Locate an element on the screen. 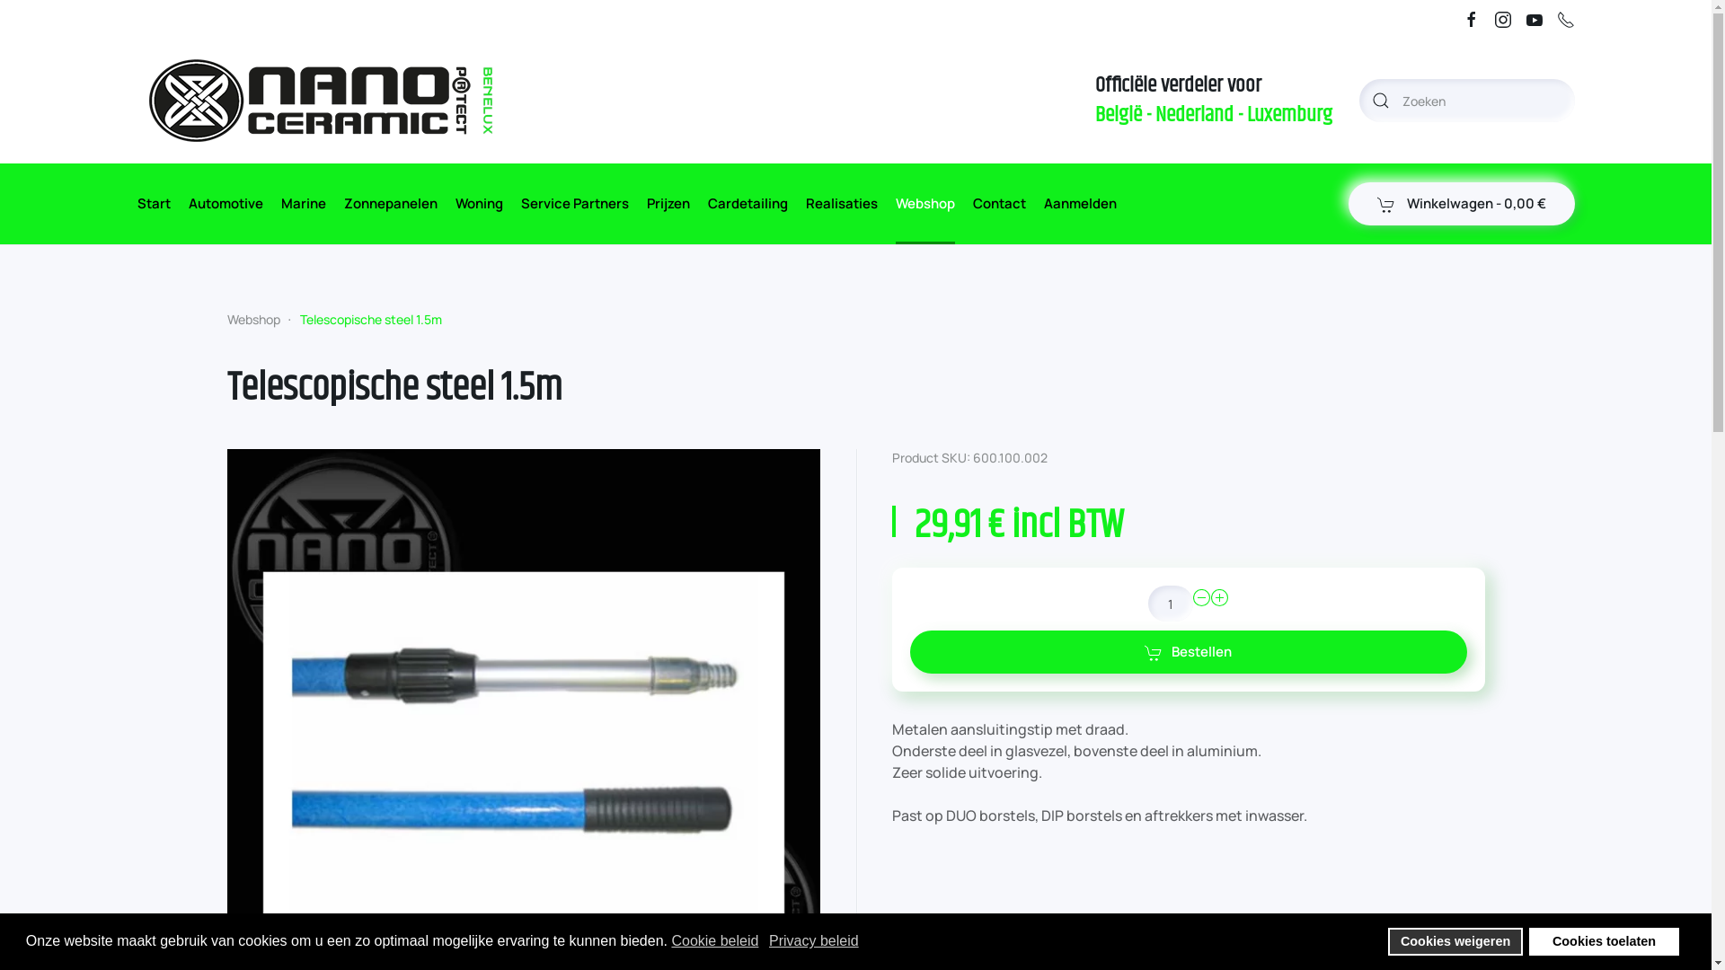  Contact is located at coordinates (999, 204).